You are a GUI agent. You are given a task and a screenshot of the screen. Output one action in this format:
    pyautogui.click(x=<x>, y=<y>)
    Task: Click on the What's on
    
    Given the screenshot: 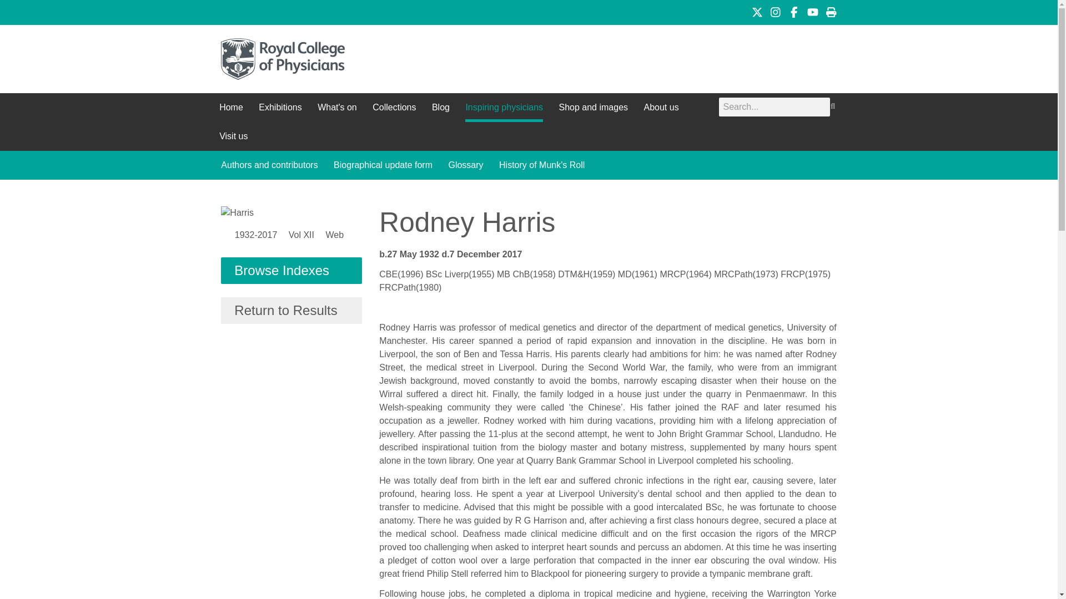 What is the action you would take?
    pyautogui.click(x=338, y=108)
    